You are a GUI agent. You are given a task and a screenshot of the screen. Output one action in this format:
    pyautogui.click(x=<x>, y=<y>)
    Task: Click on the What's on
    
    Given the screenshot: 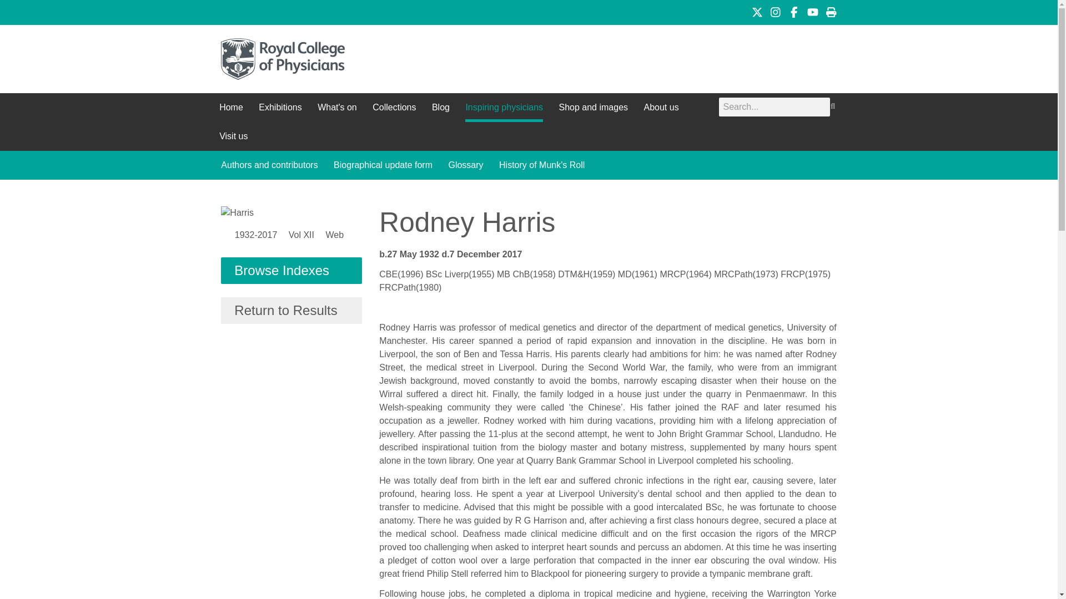 What is the action you would take?
    pyautogui.click(x=338, y=108)
    